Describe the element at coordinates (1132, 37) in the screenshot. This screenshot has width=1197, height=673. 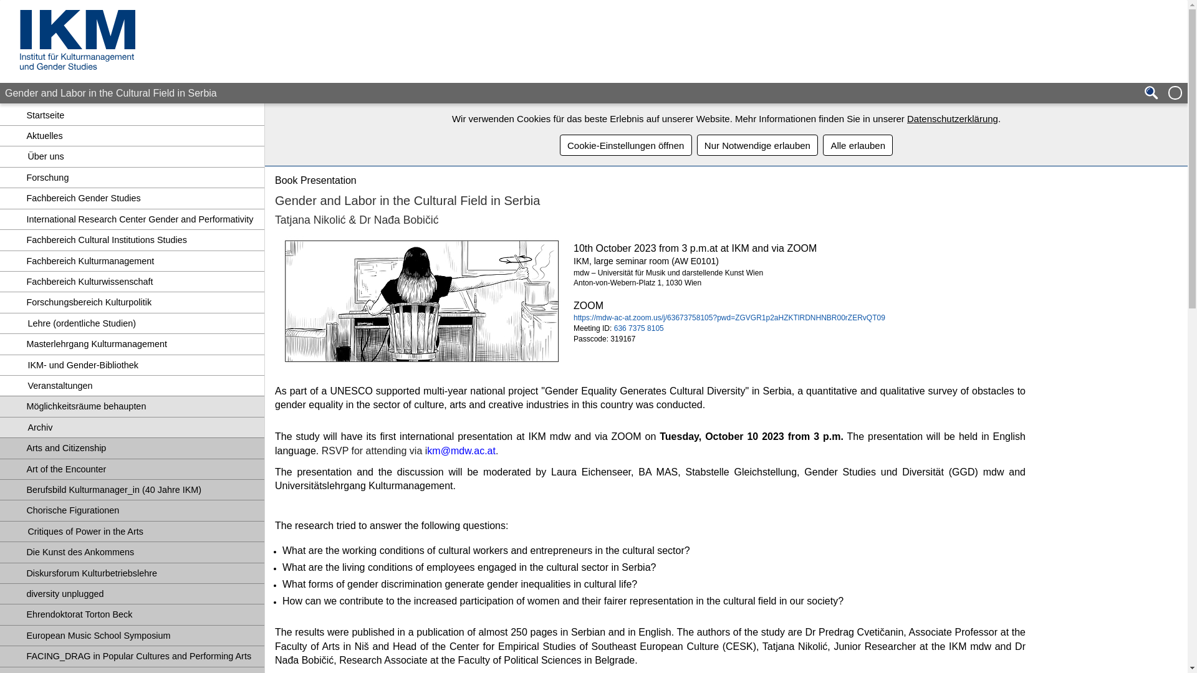
I see `mdw - Homepage` at that location.